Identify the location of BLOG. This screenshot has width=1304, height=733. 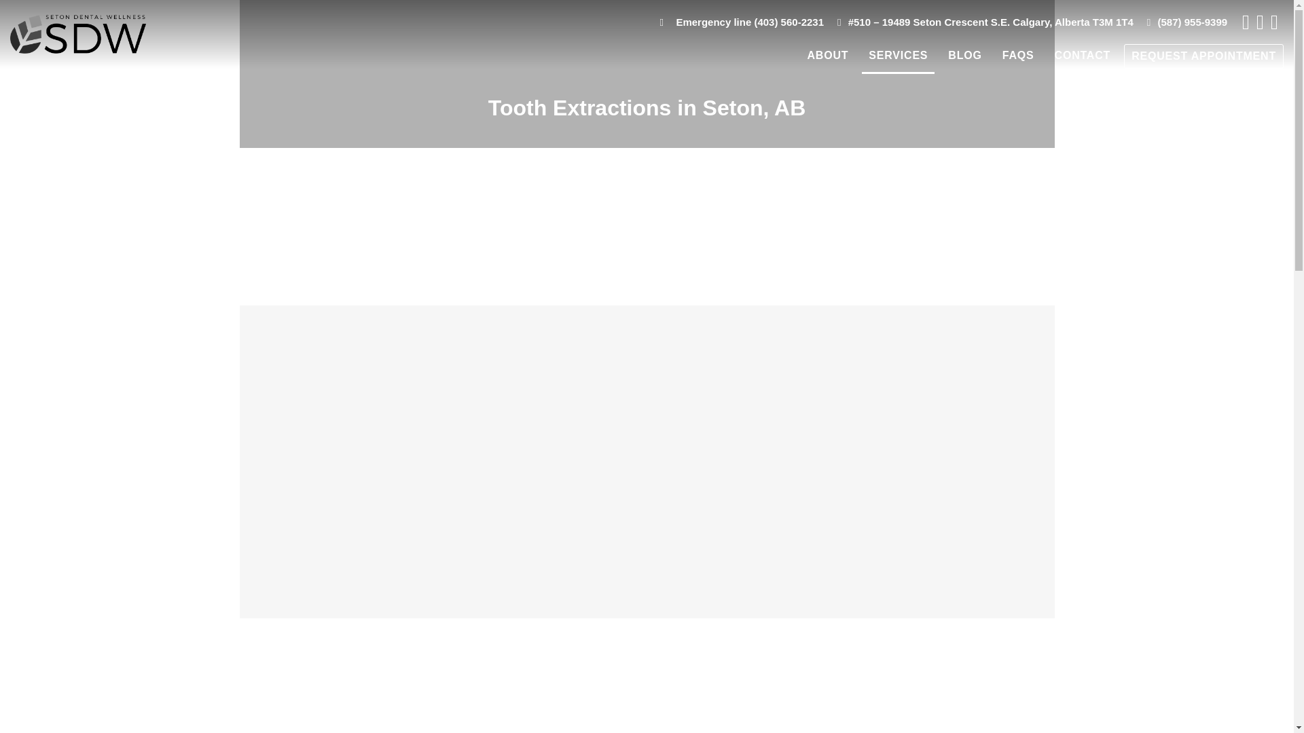
(964, 56).